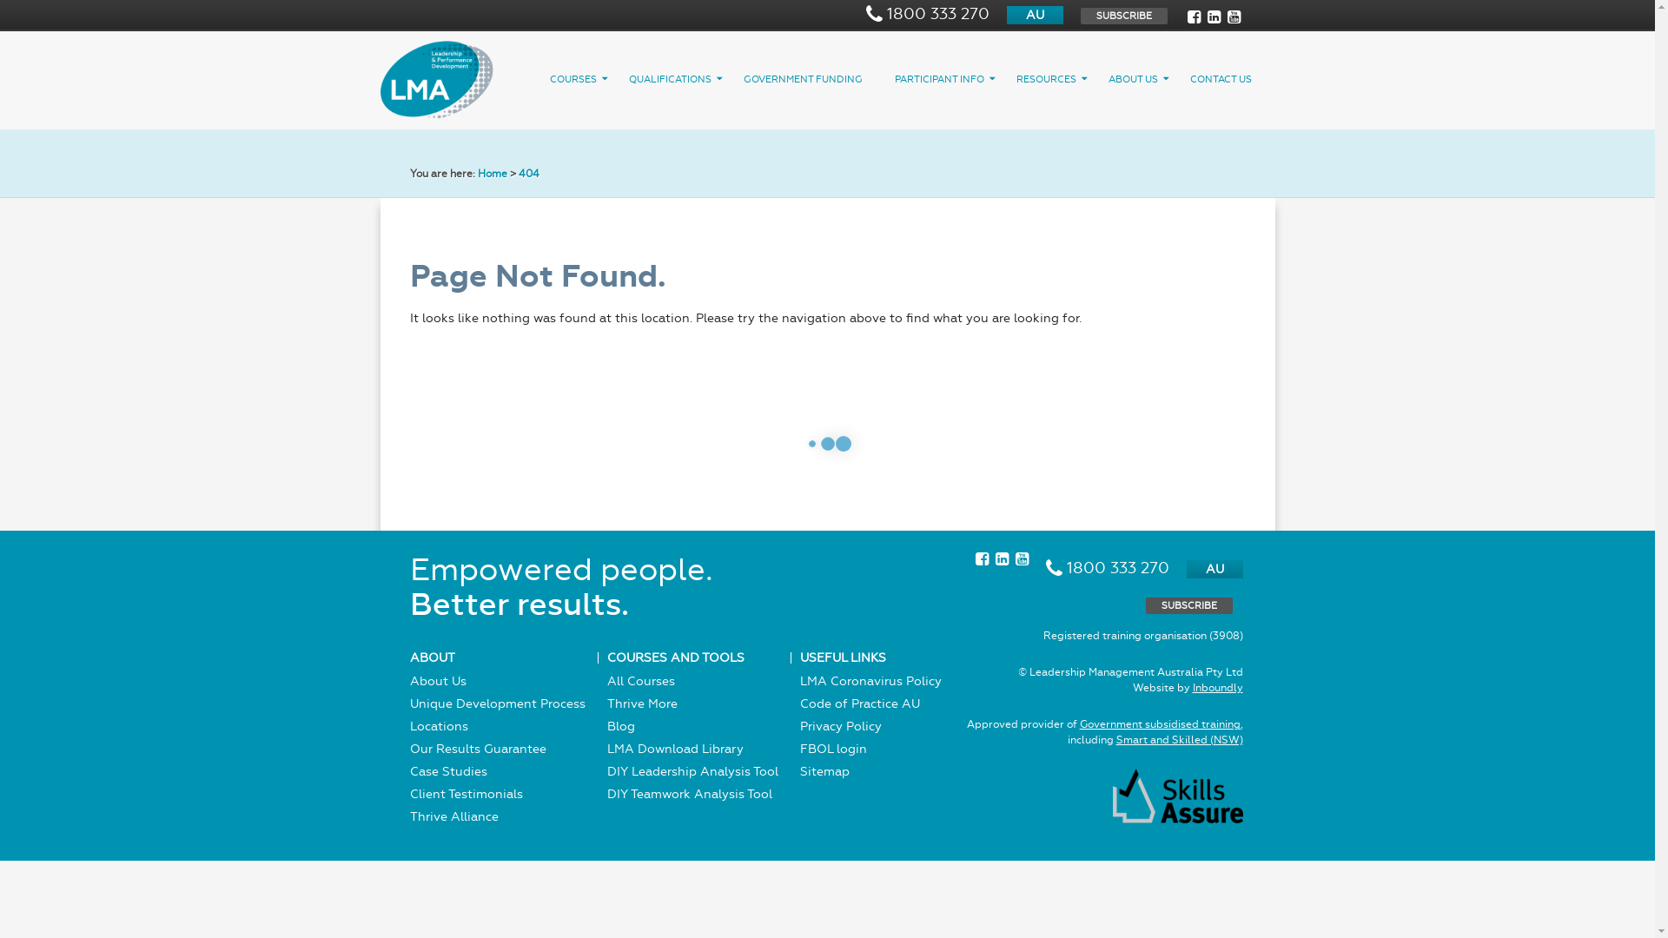 The height and width of the screenshot is (938, 1668). Describe the element at coordinates (641, 703) in the screenshot. I see `Thrive More` at that location.